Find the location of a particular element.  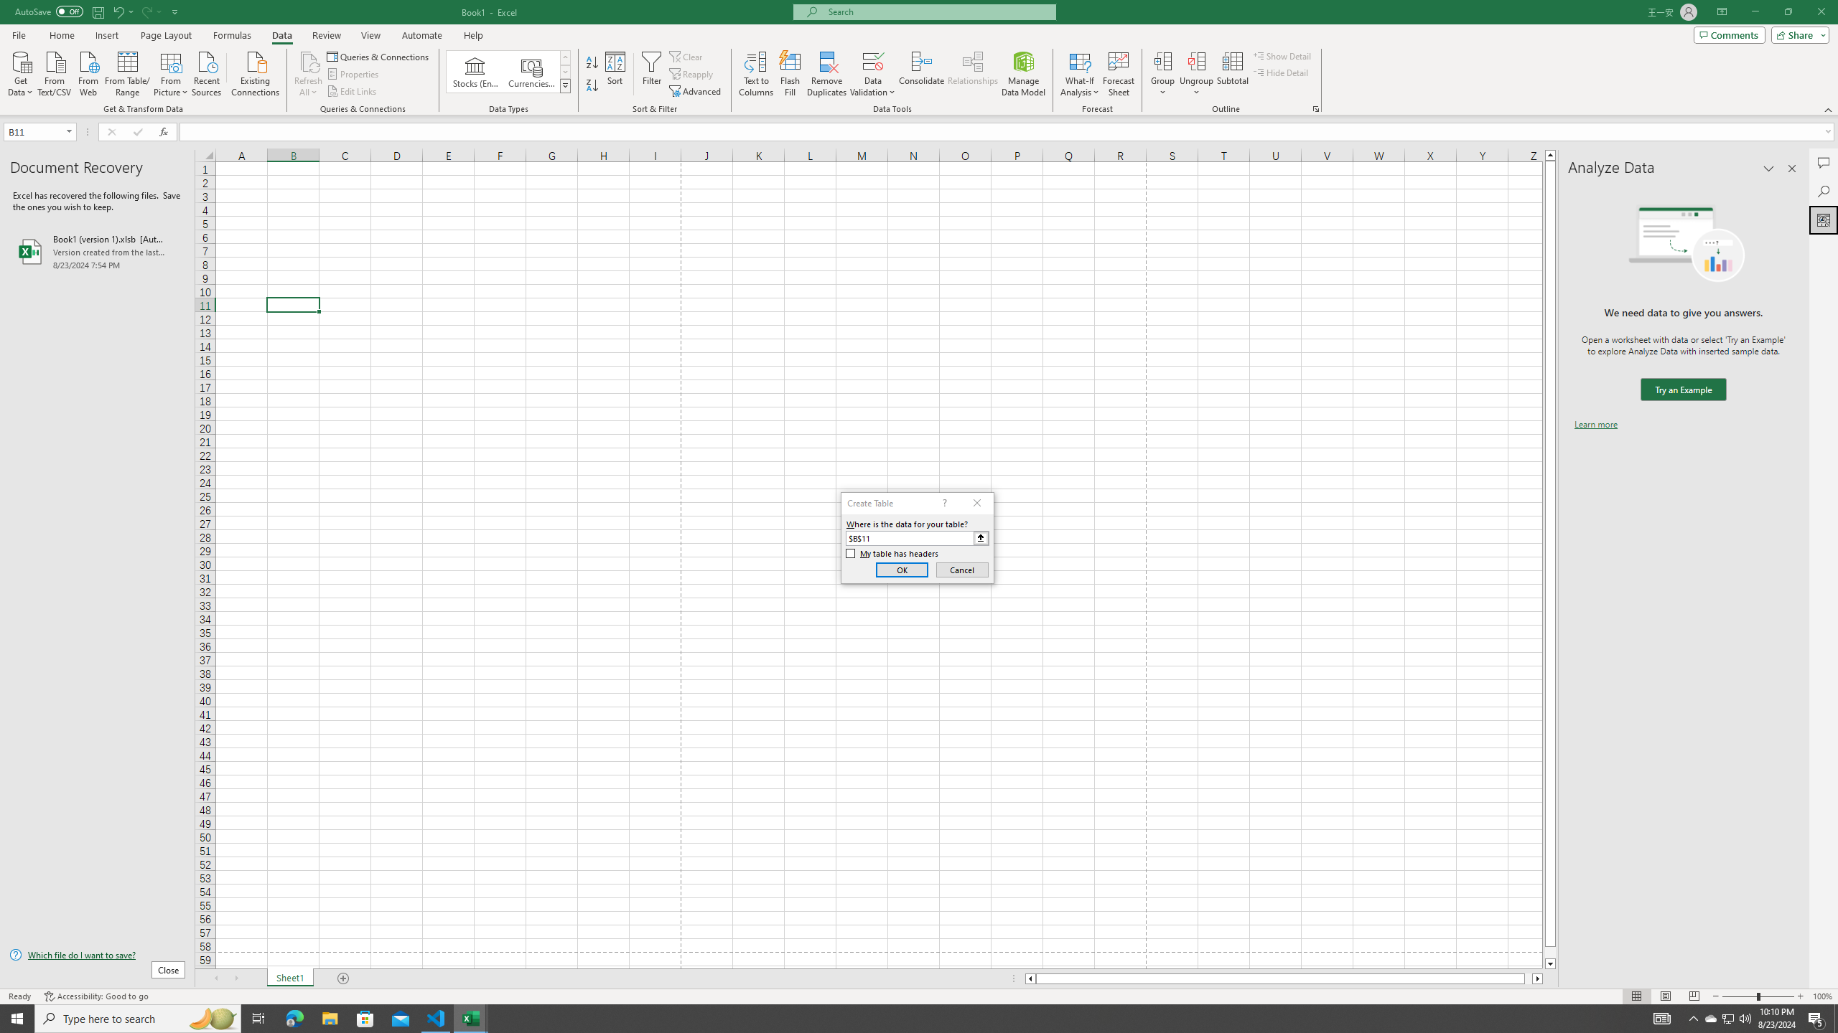

Sheet1 is located at coordinates (290, 978).